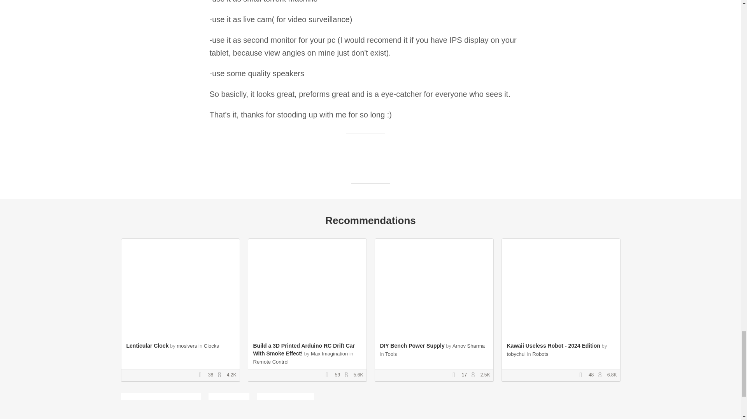 This screenshot has height=420, width=747. I want to click on Robots, so click(540, 354).